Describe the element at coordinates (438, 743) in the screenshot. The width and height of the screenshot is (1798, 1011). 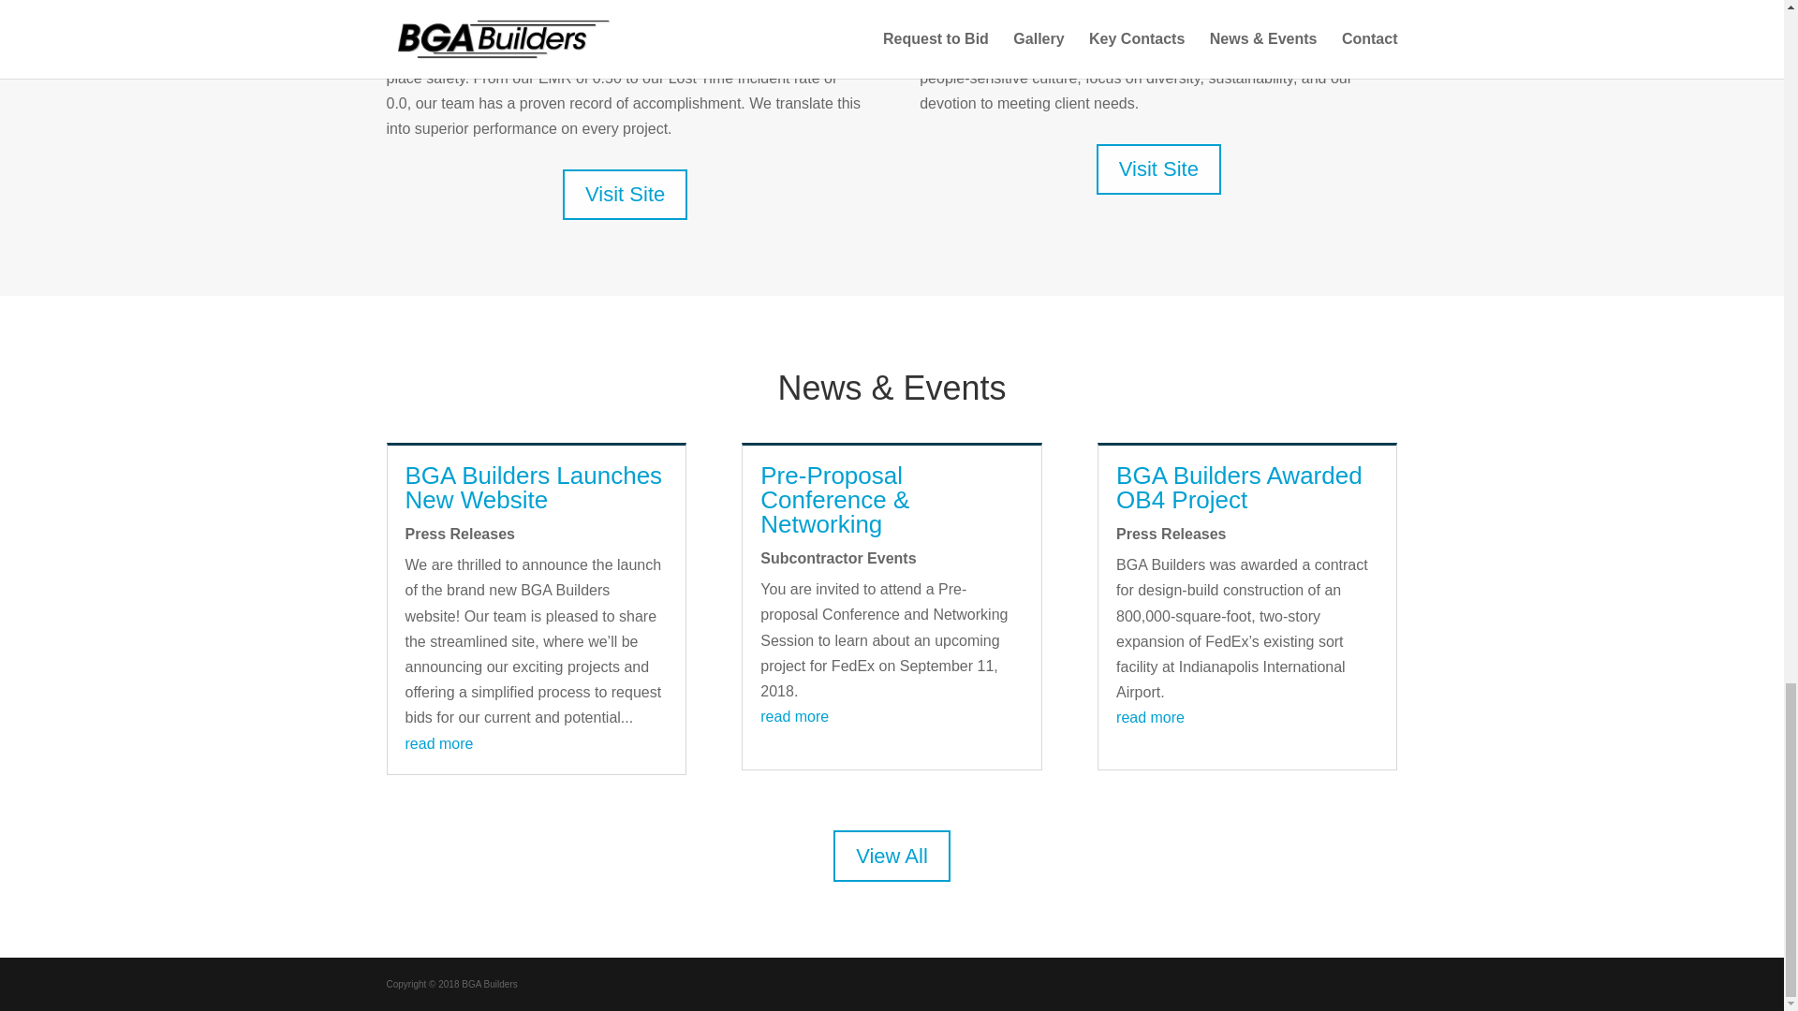
I see `read more` at that location.